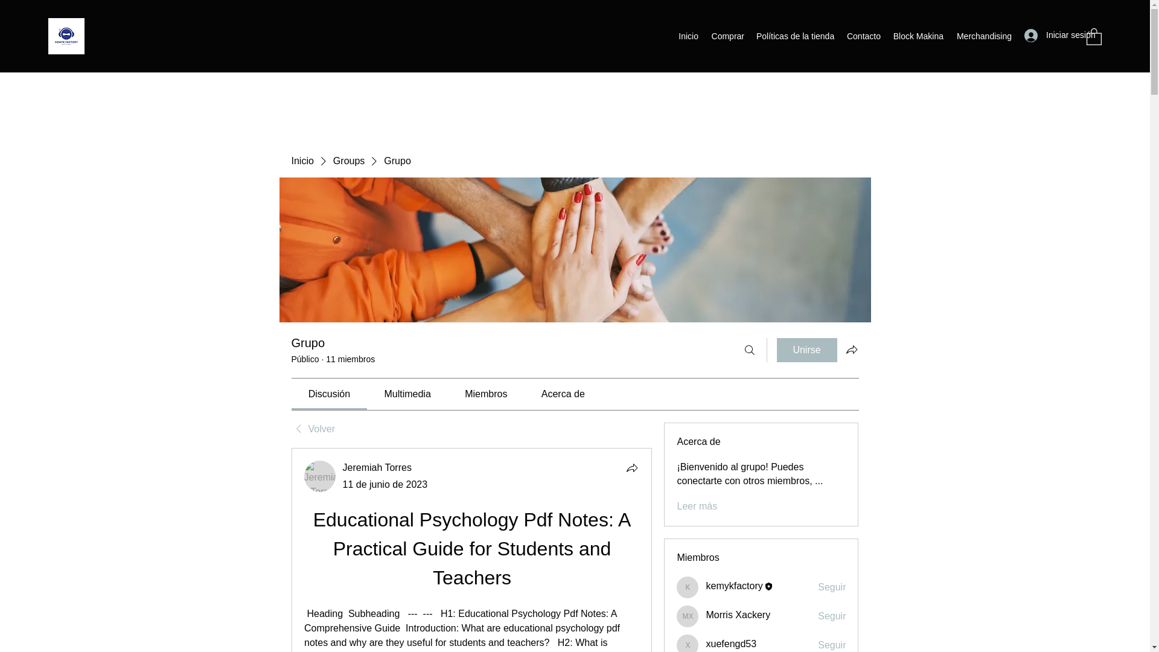  Describe the element at coordinates (738, 615) in the screenshot. I see `Morris Xackery` at that location.